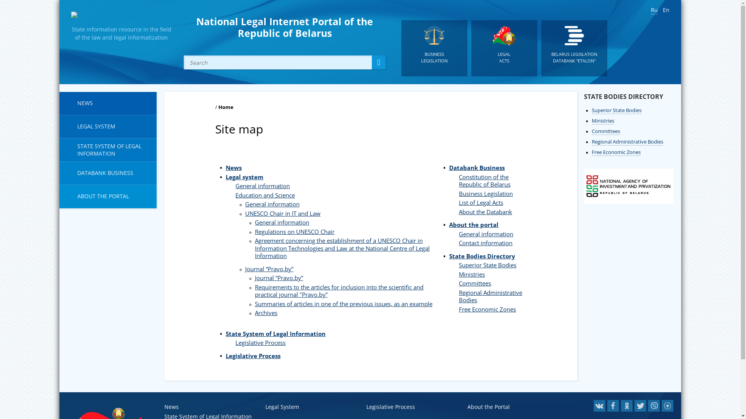 This screenshot has height=419, width=746. What do you see at coordinates (666, 10) in the screenshot?
I see `En` at bounding box center [666, 10].